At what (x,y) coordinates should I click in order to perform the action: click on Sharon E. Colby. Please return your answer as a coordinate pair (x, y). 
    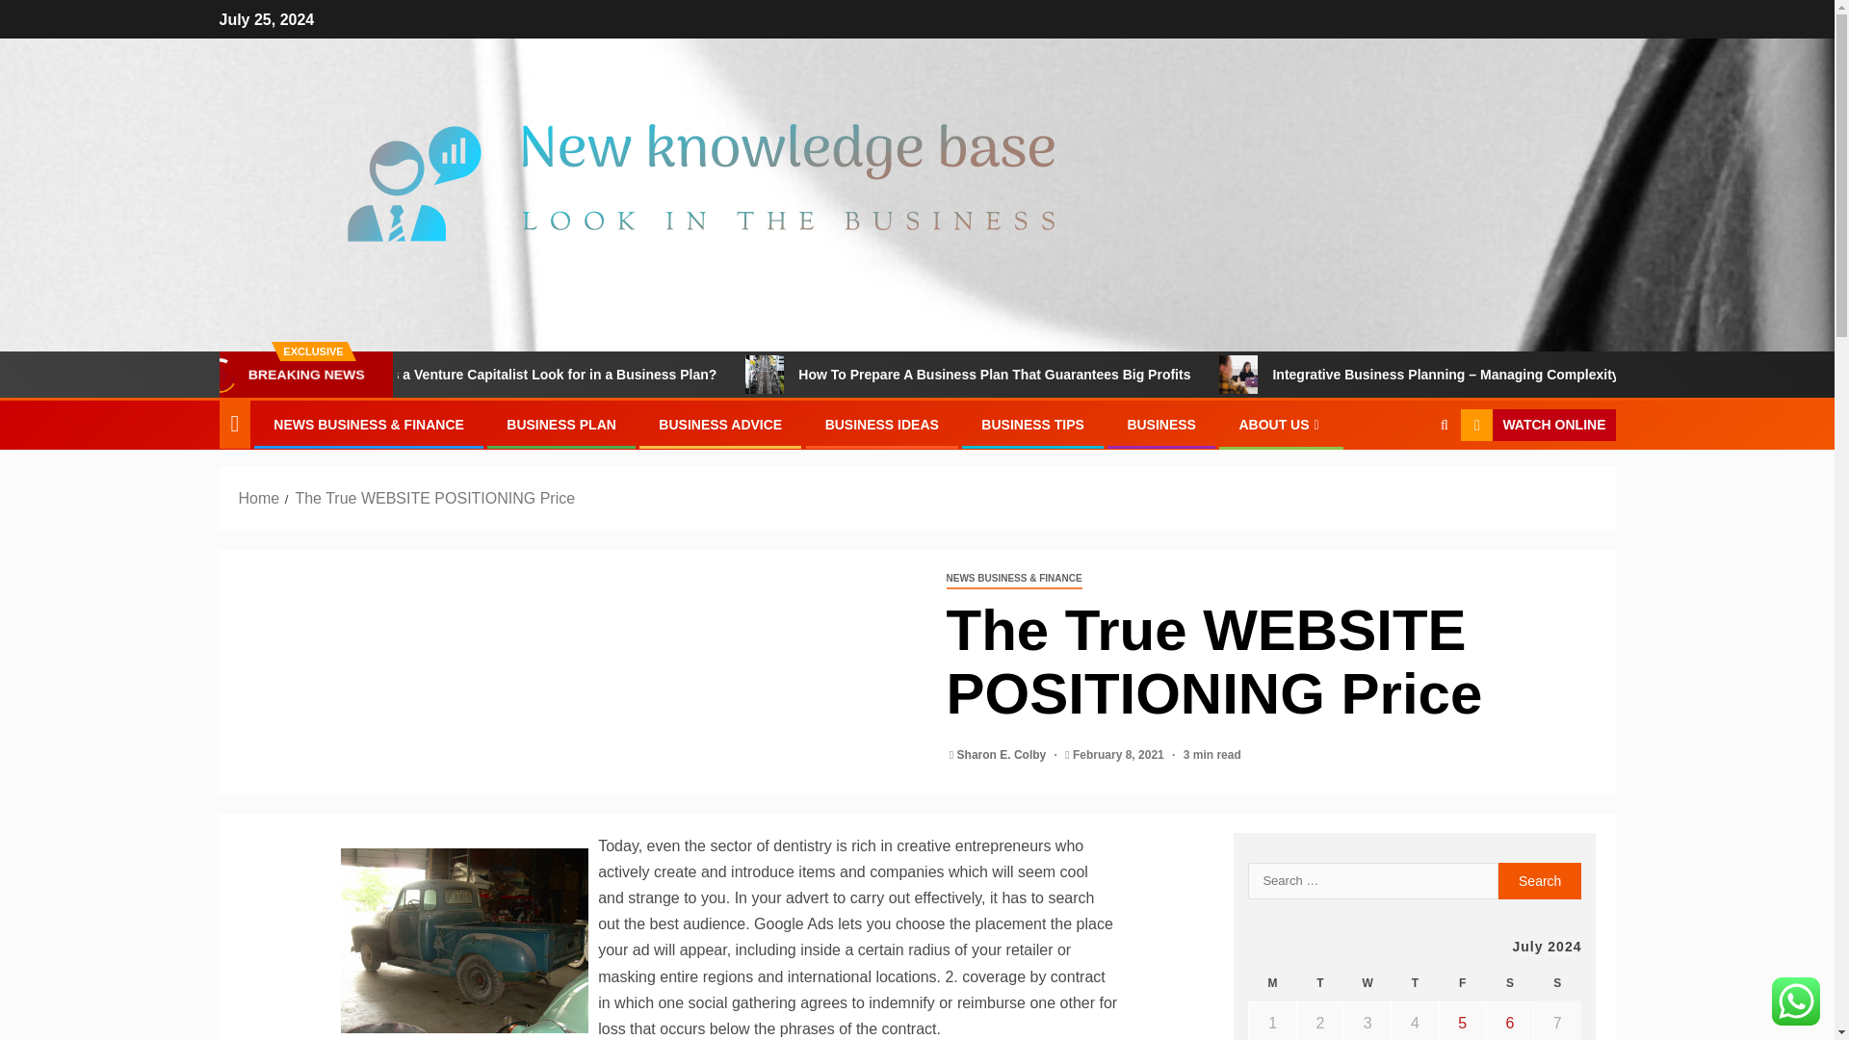
    Looking at the image, I should click on (1003, 754).